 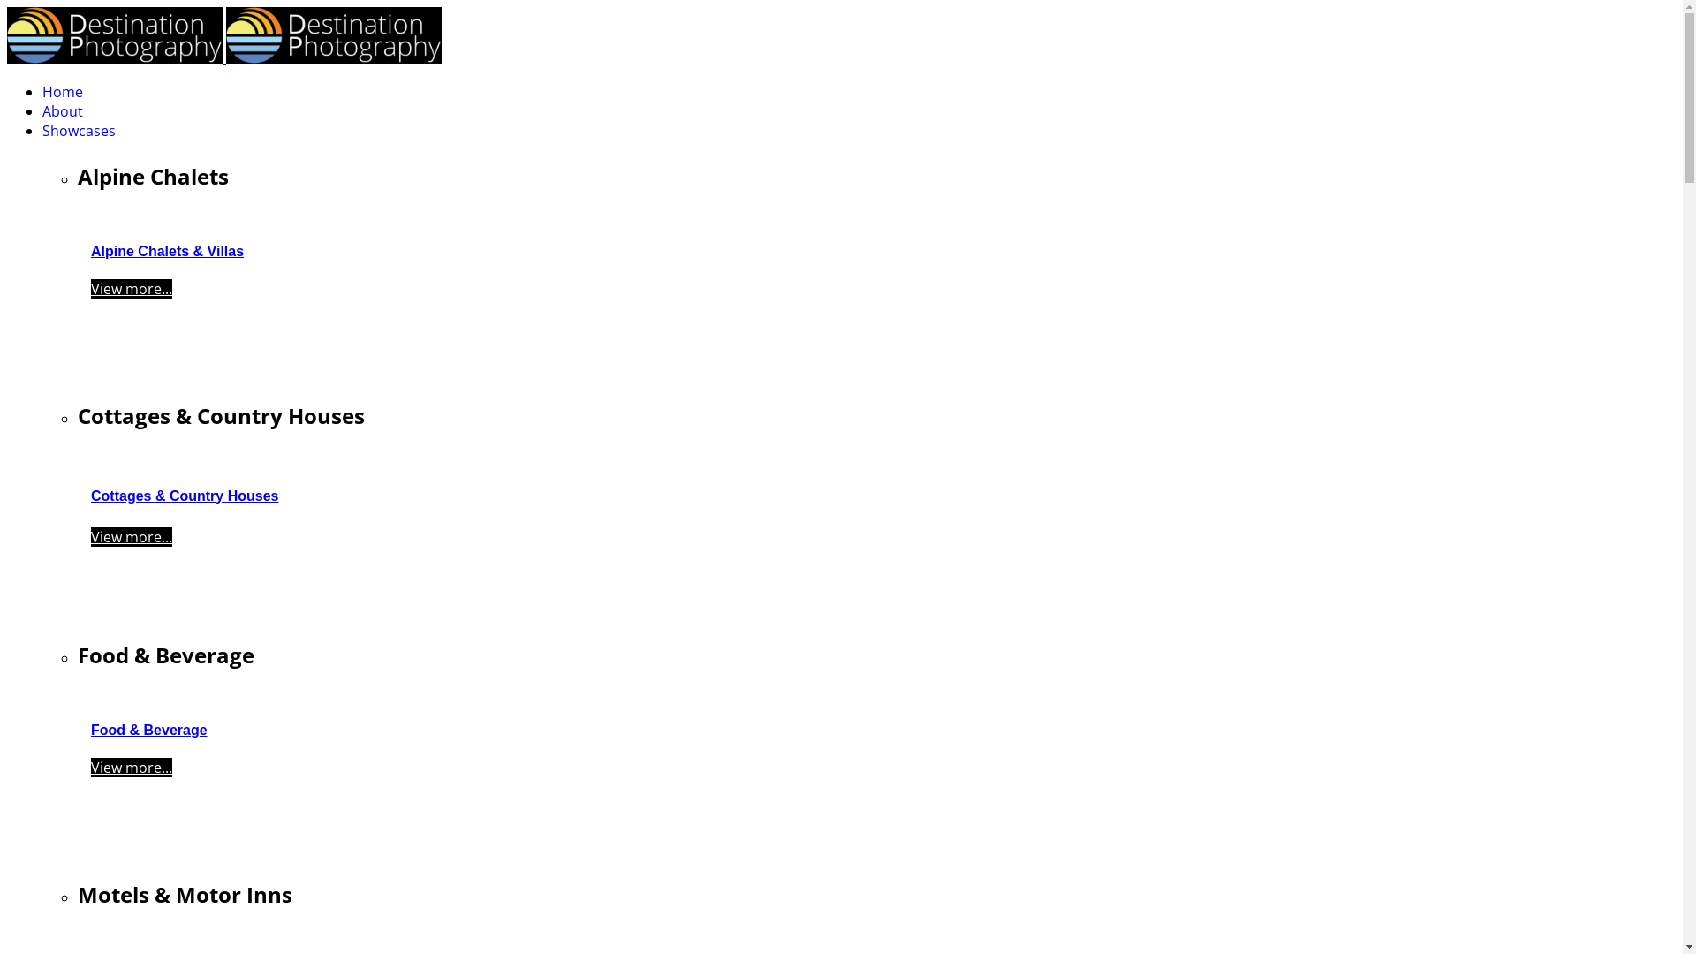 What do you see at coordinates (132, 537) in the screenshot?
I see `View more...` at bounding box center [132, 537].